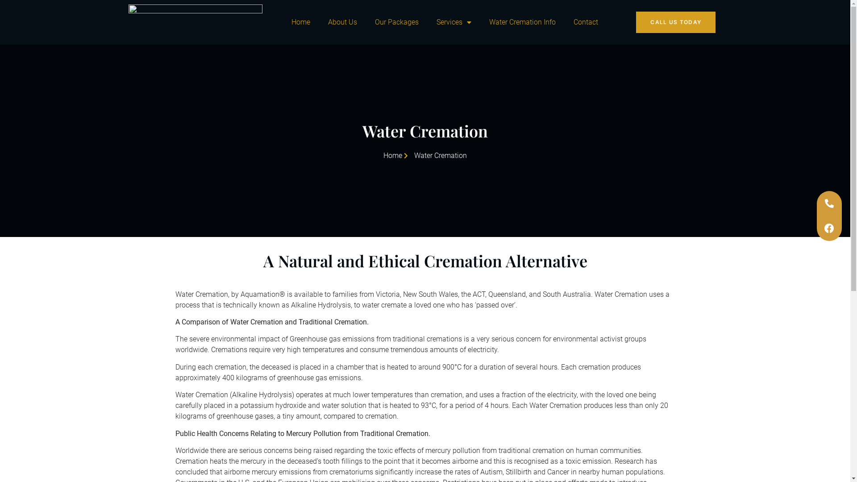 The height and width of the screenshot is (482, 857). I want to click on Home, so click(301, 22).